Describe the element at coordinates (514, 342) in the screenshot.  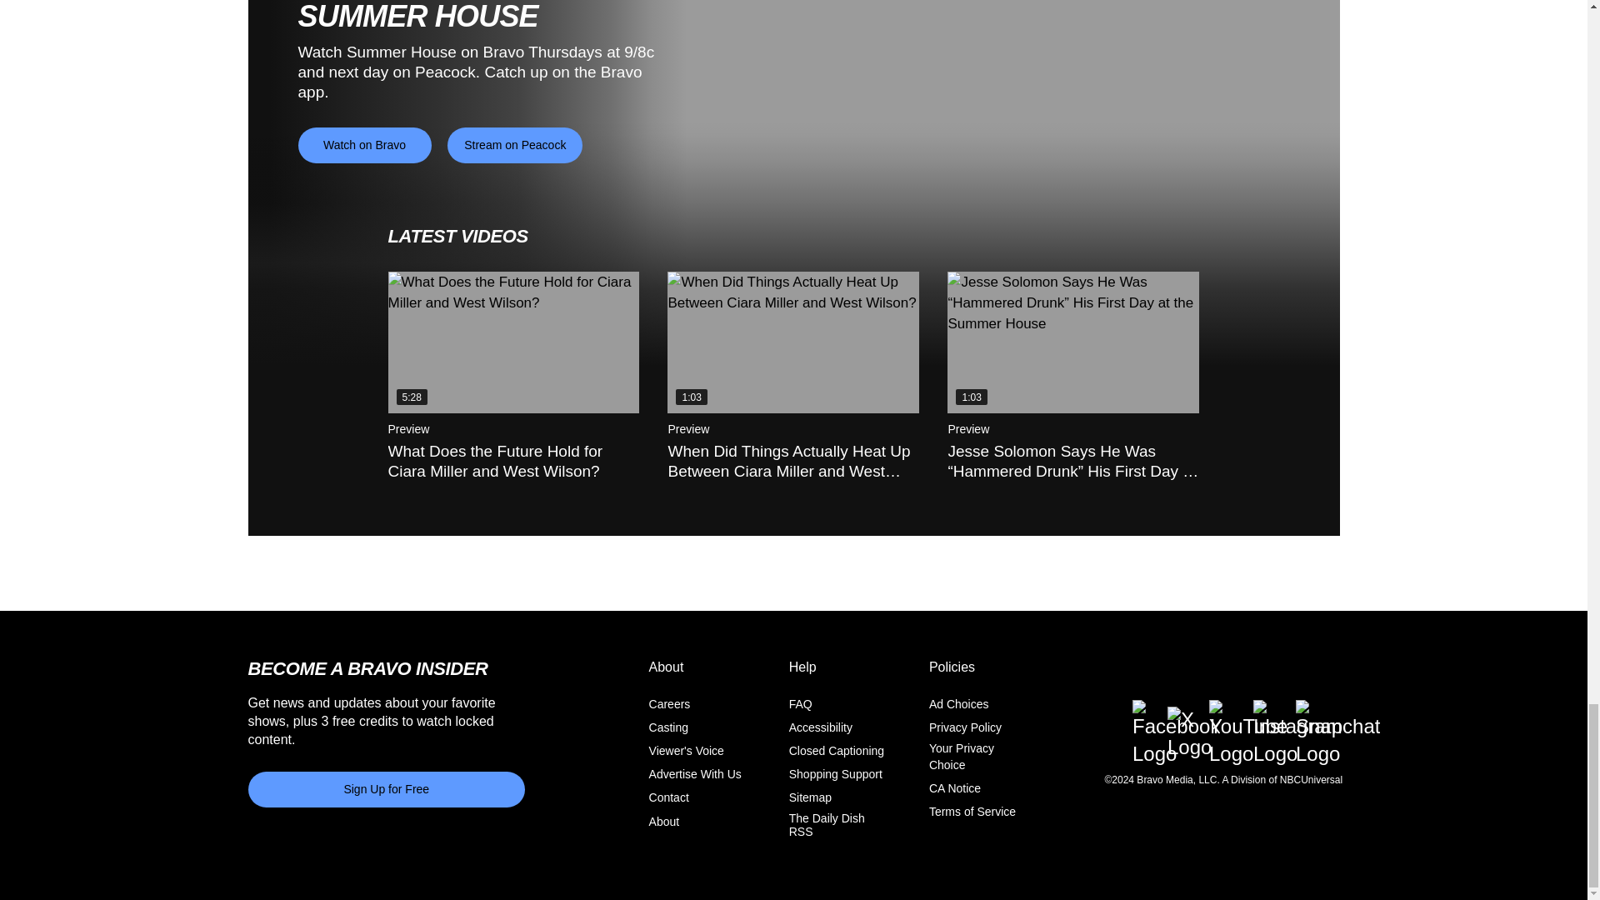
I see `What Does the Future Hold for Ciara Miller and West Wilson?` at that location.